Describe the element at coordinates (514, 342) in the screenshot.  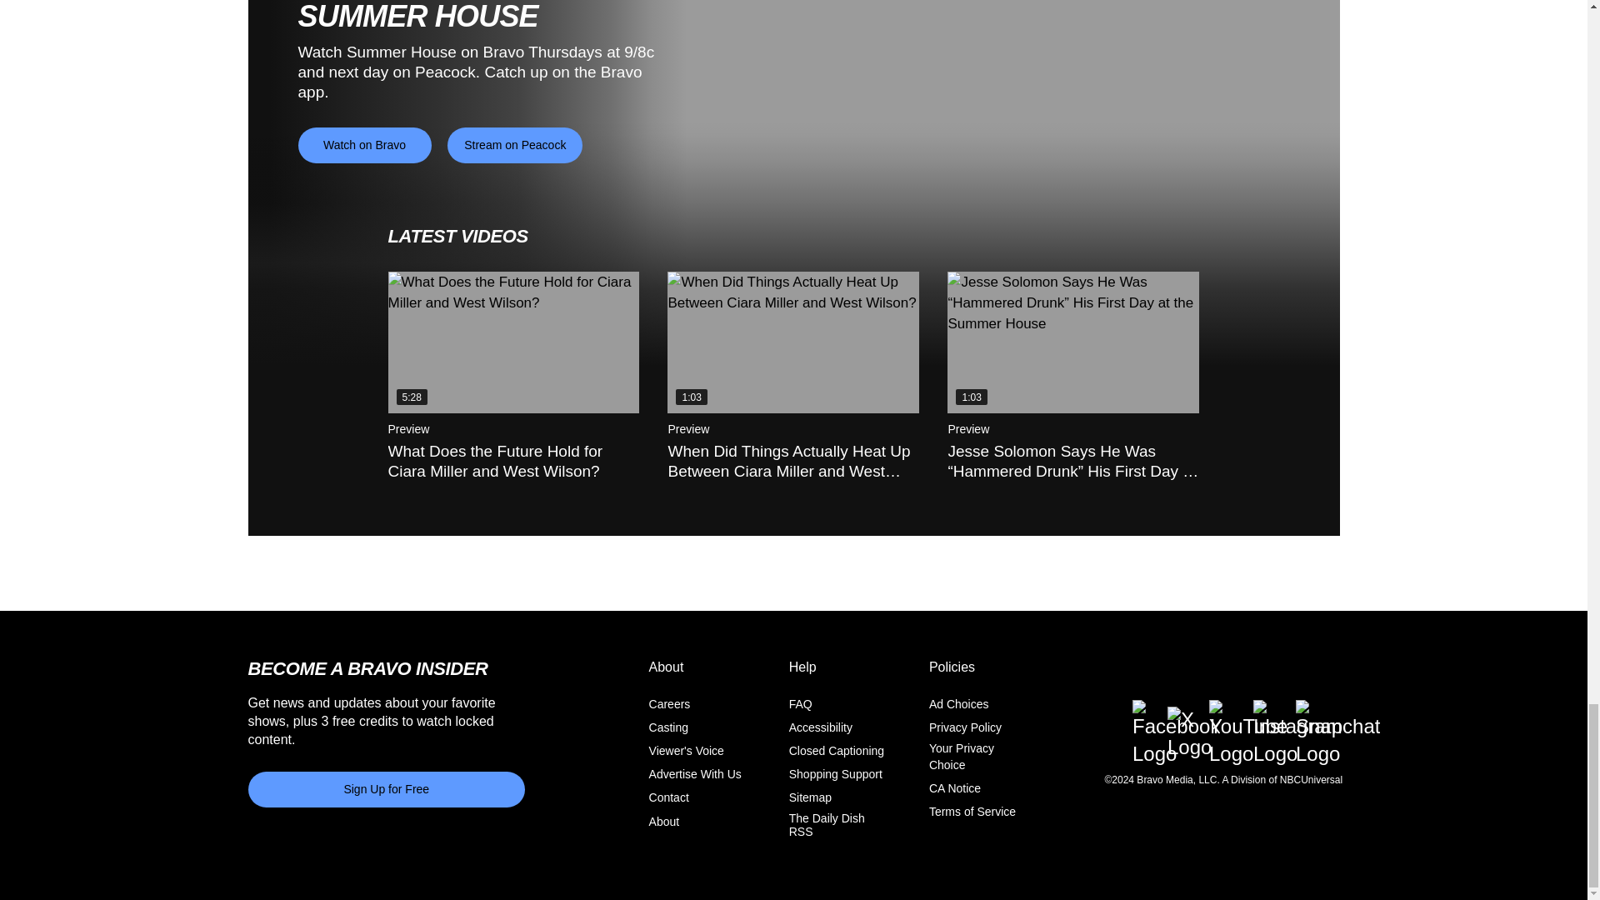
I see `What Does the Future Hold for Ciara Miller and West Wilson?` at that location.